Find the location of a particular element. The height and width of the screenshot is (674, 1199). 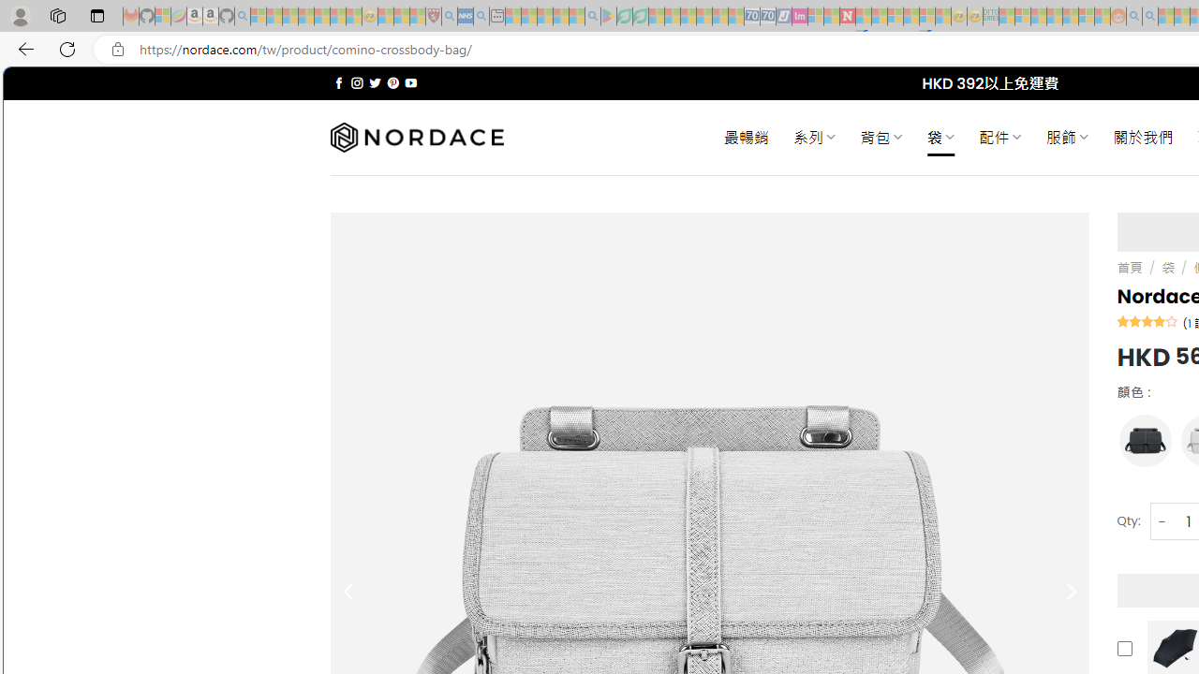

utah sues federal government - Search - Sleeping is located at coordinates (481, 17).